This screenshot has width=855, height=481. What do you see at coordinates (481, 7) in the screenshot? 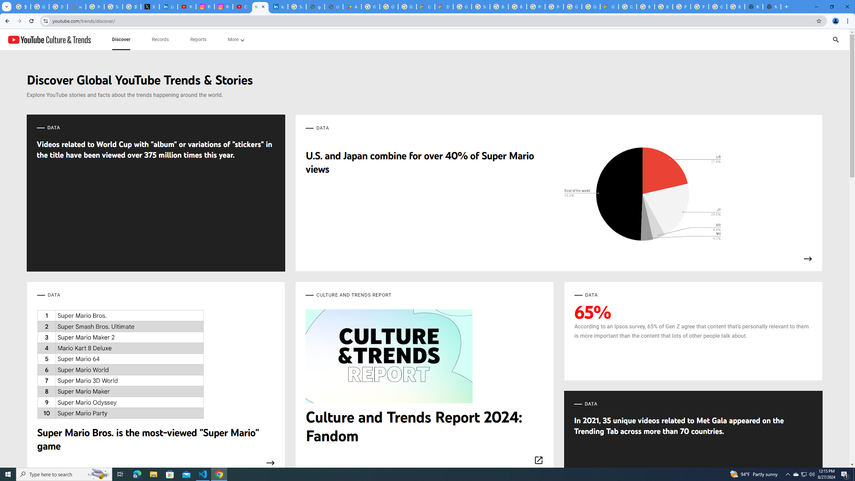
I see `Sign in - Google Accounts` at bounding box center [481, 7].